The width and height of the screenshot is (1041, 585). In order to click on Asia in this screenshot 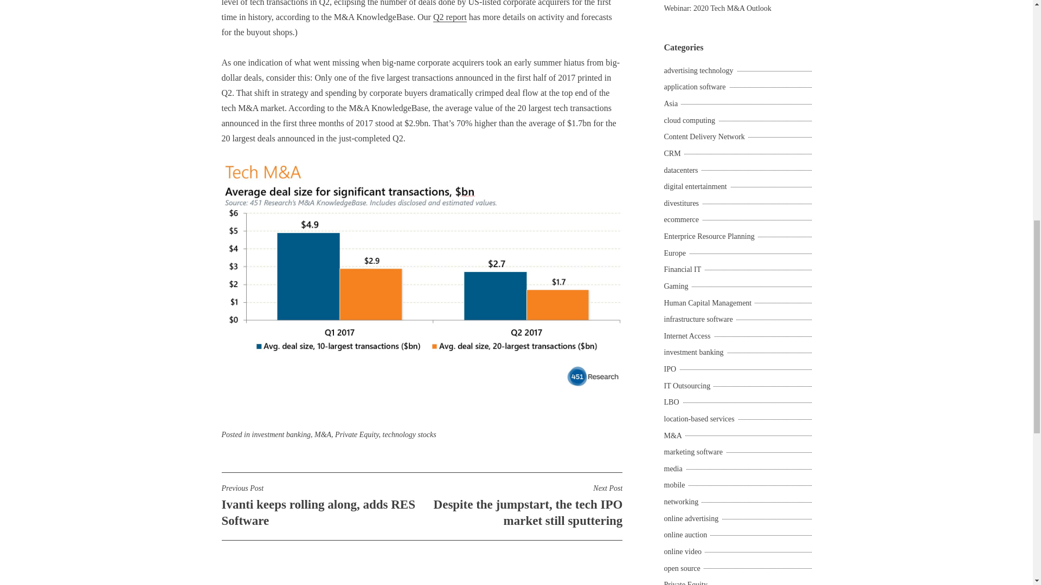, I will do `click(672, 103)`.